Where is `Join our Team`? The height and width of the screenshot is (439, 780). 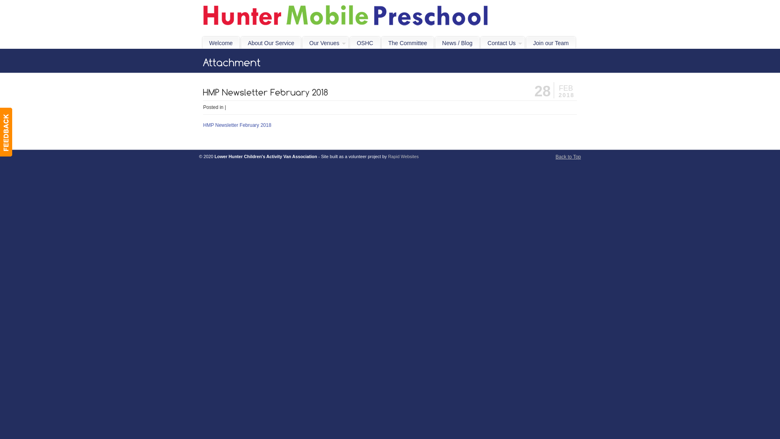
Join our Team is located at coordinates (551, 43).